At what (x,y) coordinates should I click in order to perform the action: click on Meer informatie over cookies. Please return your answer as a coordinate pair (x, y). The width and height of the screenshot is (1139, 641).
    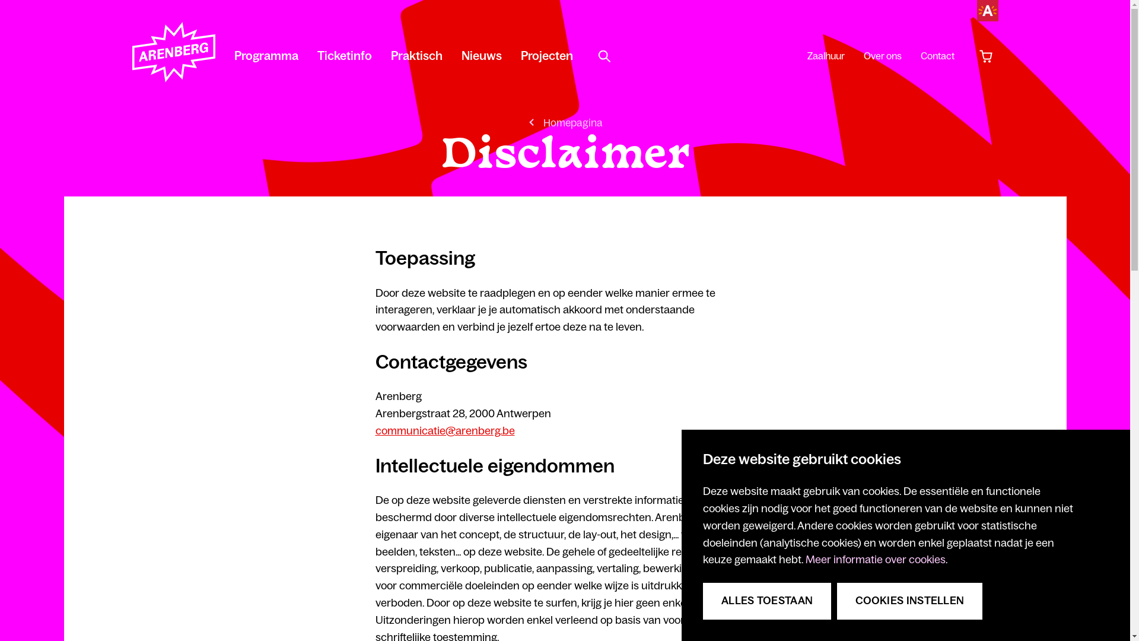
    Looking at the image, I should click on (876, 560).